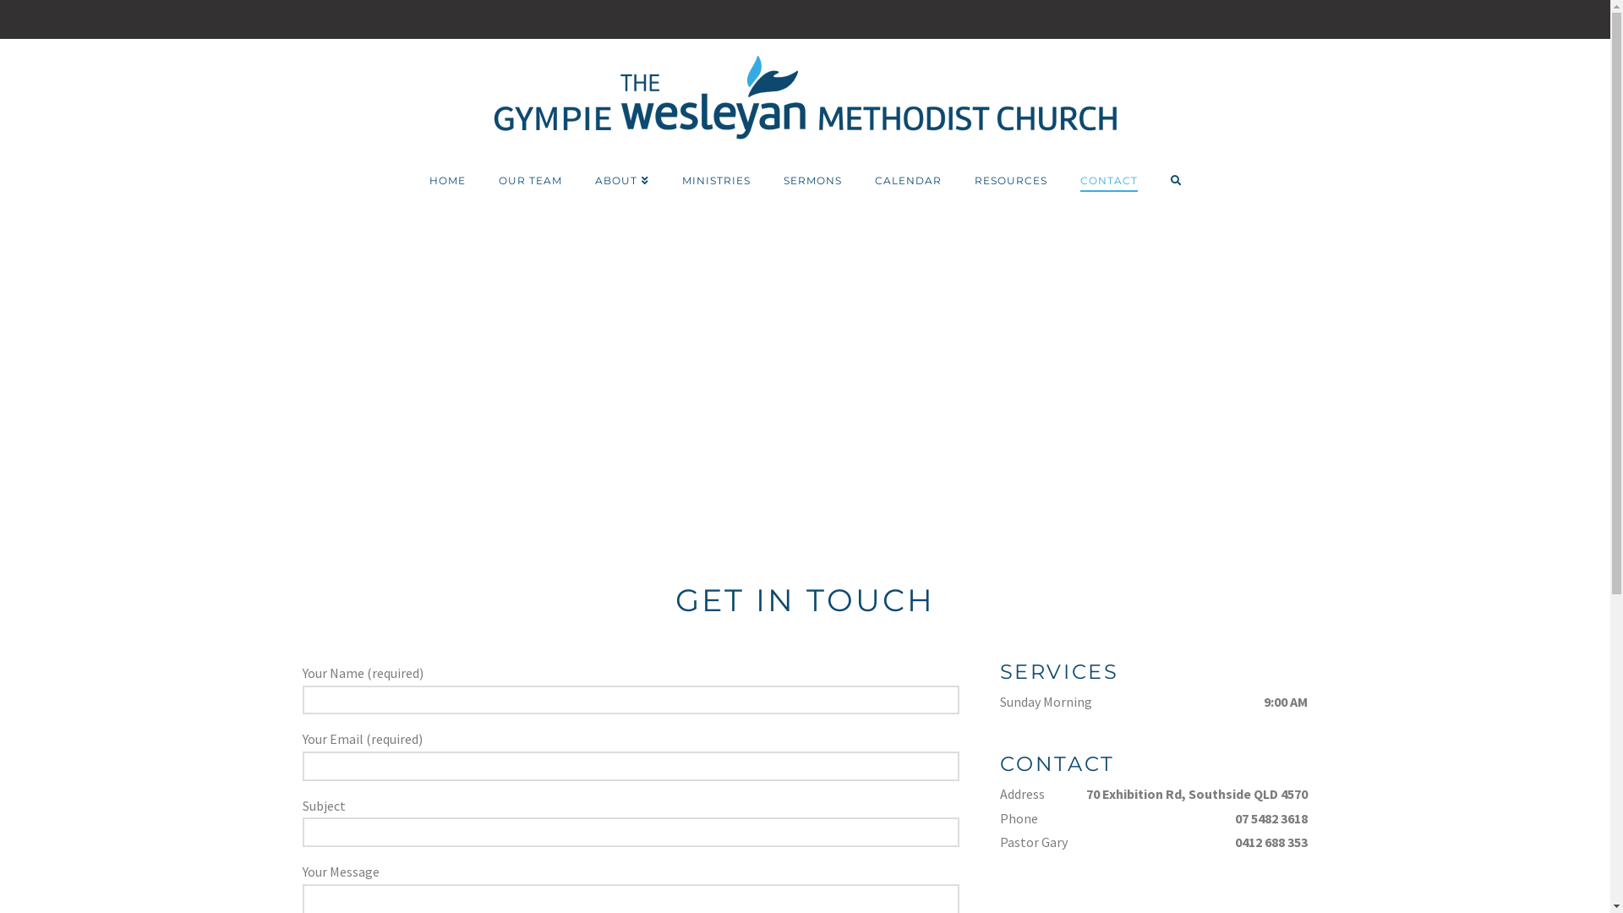 The height and width of the screenshot is (913, 1623). What do you see at coordinates (1109, 181) in the screenshot?
I see `CONTACT` at bounding box center [1109, 181].